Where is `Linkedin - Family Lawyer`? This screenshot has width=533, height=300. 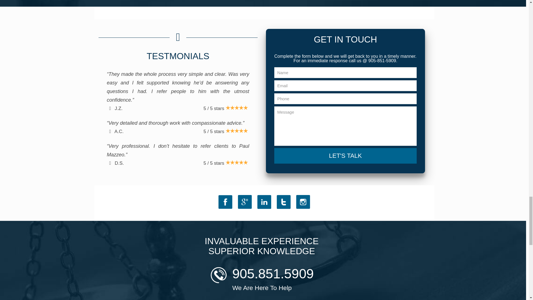 Linkedin - Family Lawyer is located at coordinates (264, 202).